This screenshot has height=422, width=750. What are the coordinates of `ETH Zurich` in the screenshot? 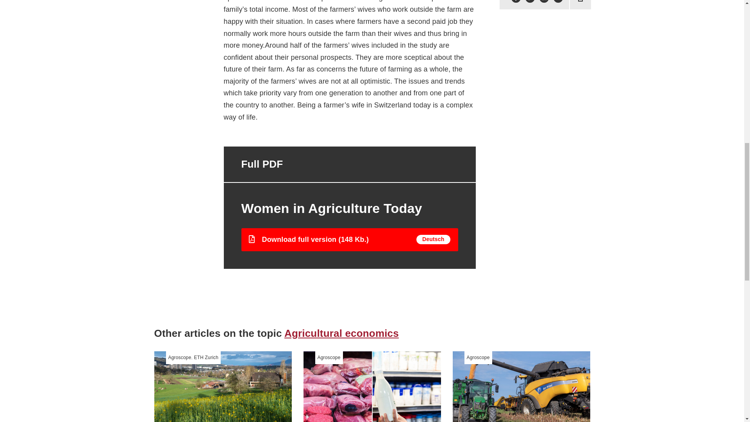 It's located at (206, 358).